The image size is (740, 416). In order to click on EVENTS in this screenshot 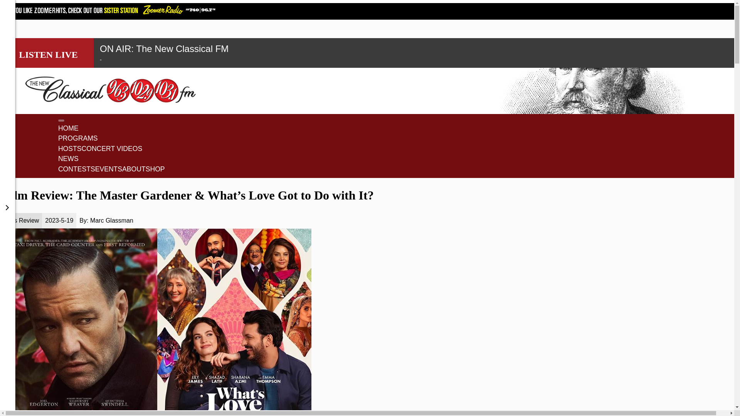, I will do `click(109, 169)`.